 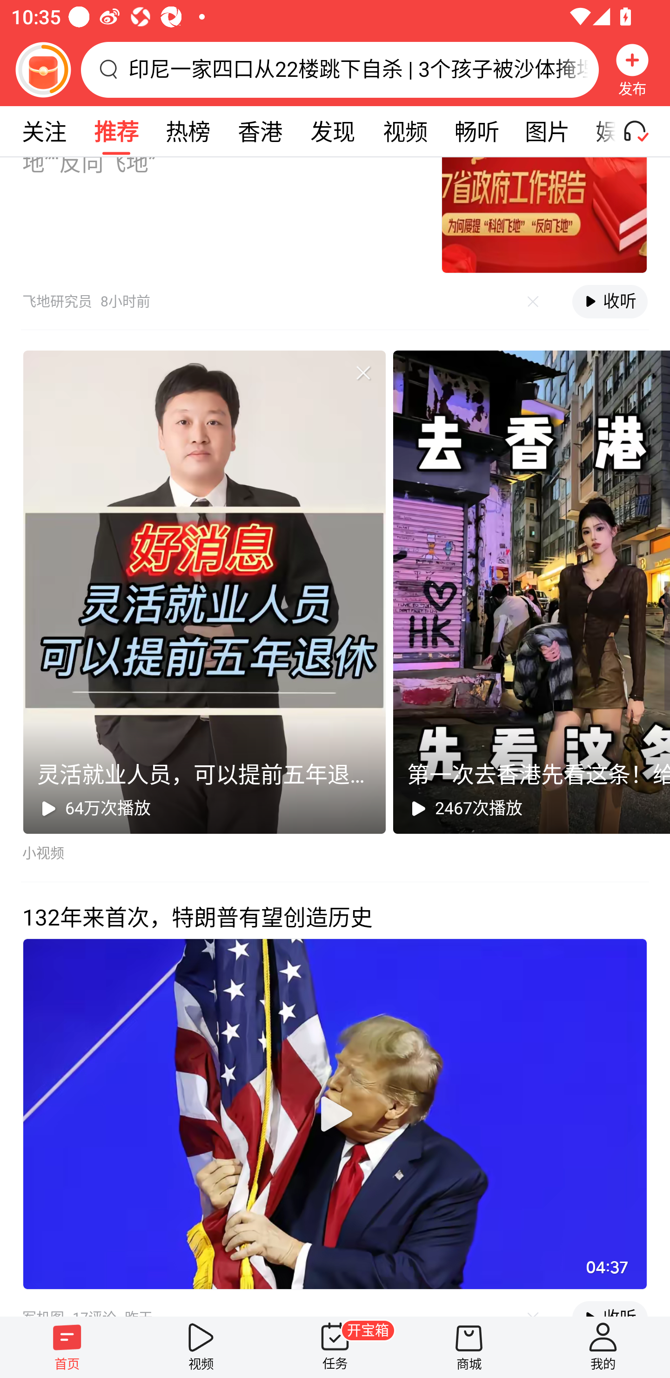 I want to click on 不感兴趣, so click(x=363, y=372).